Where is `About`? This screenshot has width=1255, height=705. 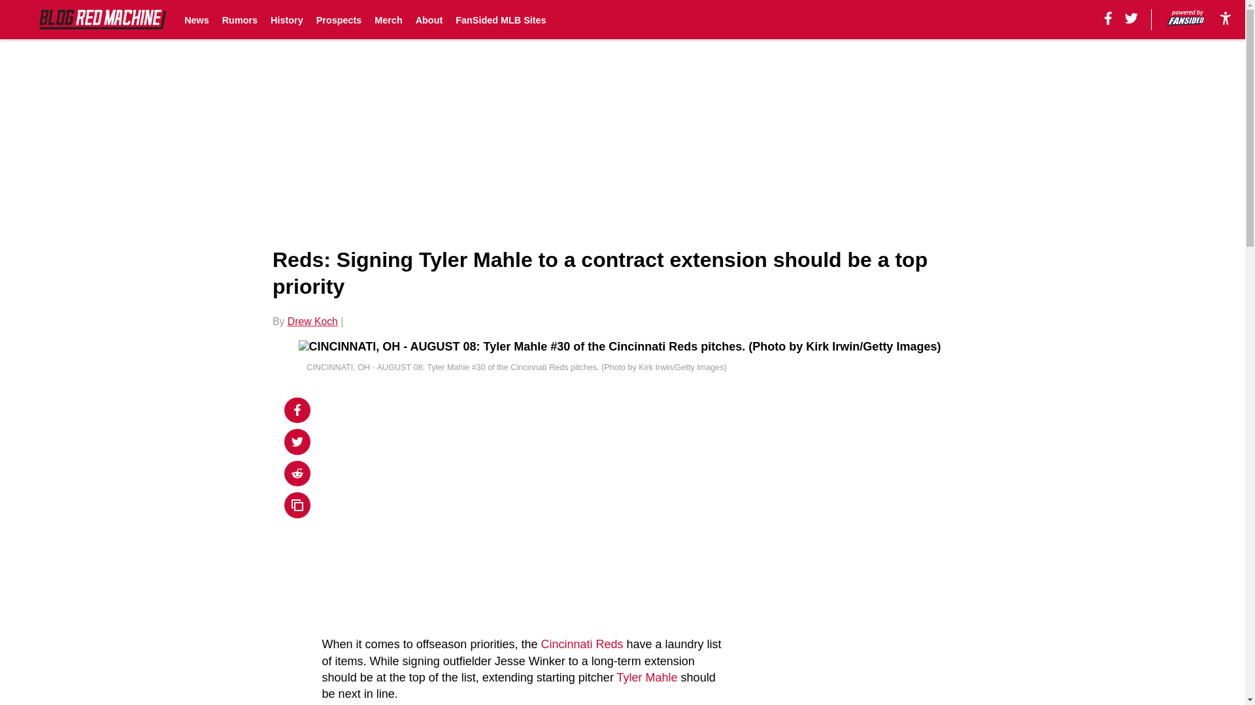
About is located at coordinates (429, 20).